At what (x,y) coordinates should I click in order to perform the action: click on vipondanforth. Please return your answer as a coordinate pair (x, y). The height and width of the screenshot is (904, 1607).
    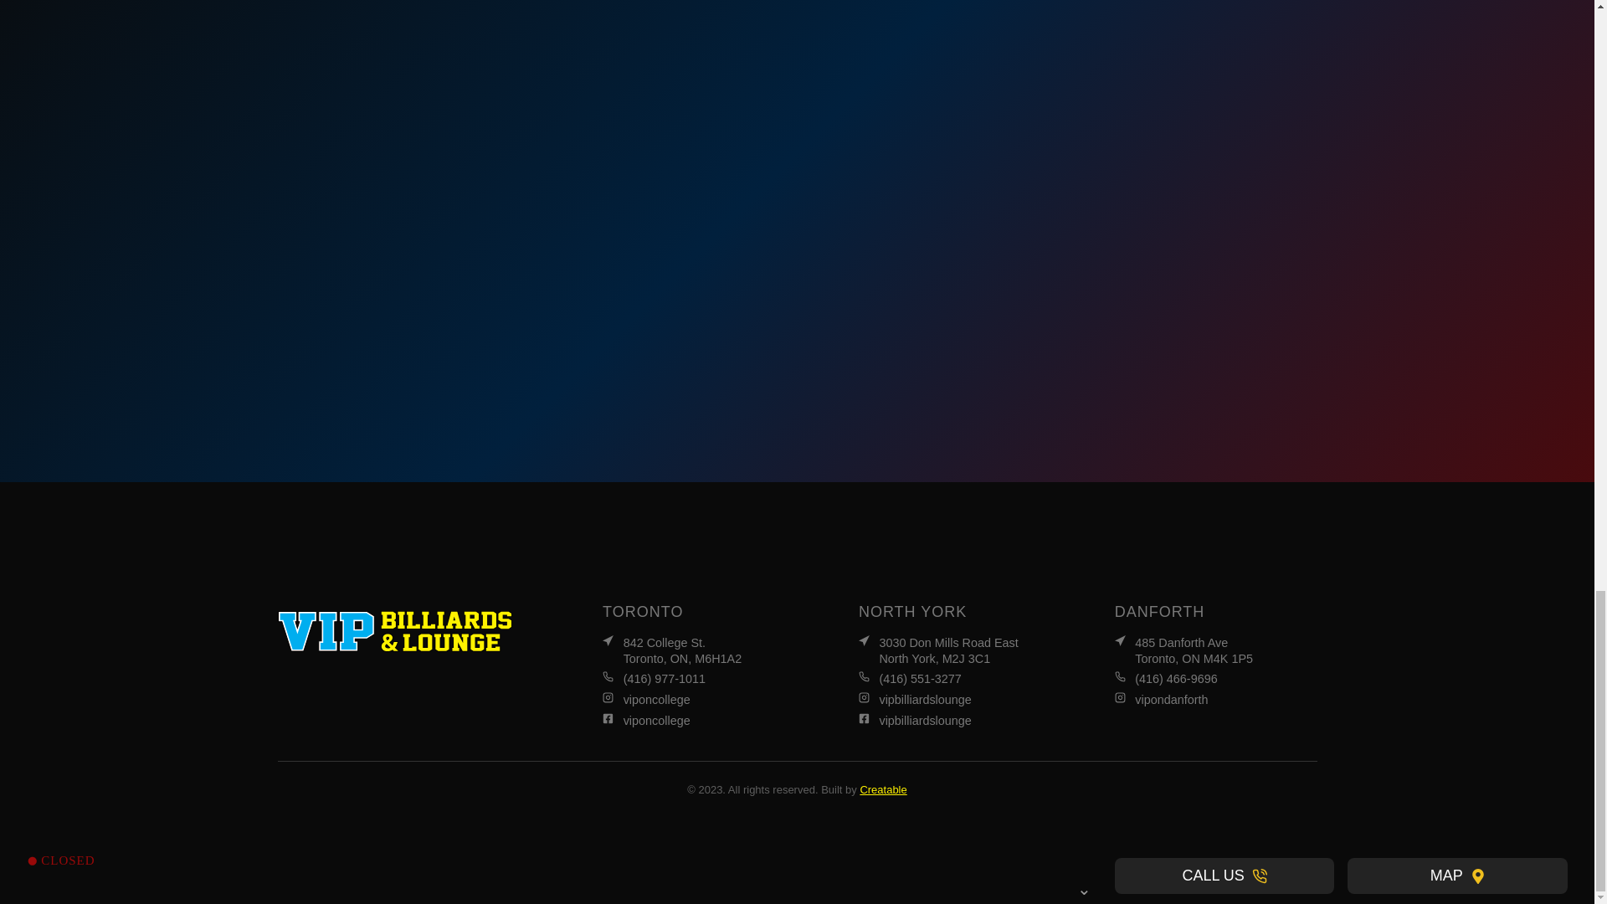
    Looking at the image, I should click on (703, 721).